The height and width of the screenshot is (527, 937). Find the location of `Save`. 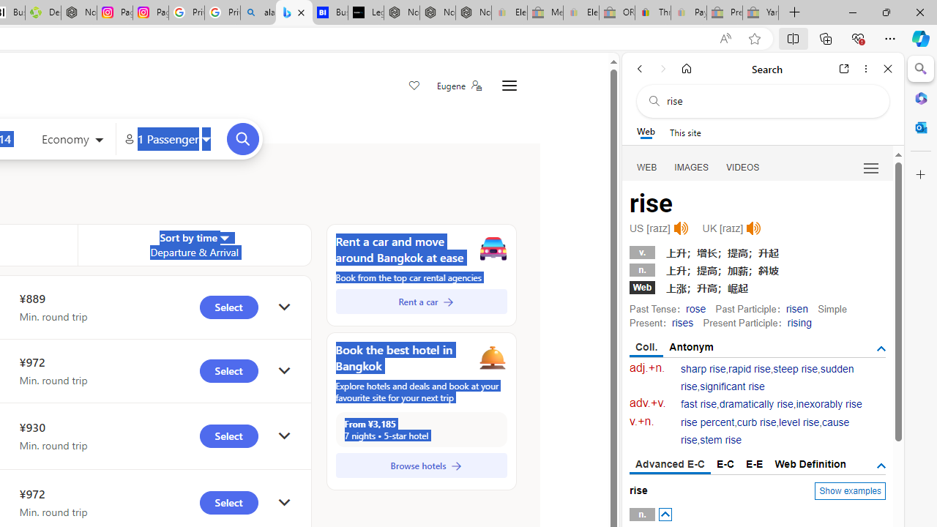

Save is located at coordinates (414, 86).